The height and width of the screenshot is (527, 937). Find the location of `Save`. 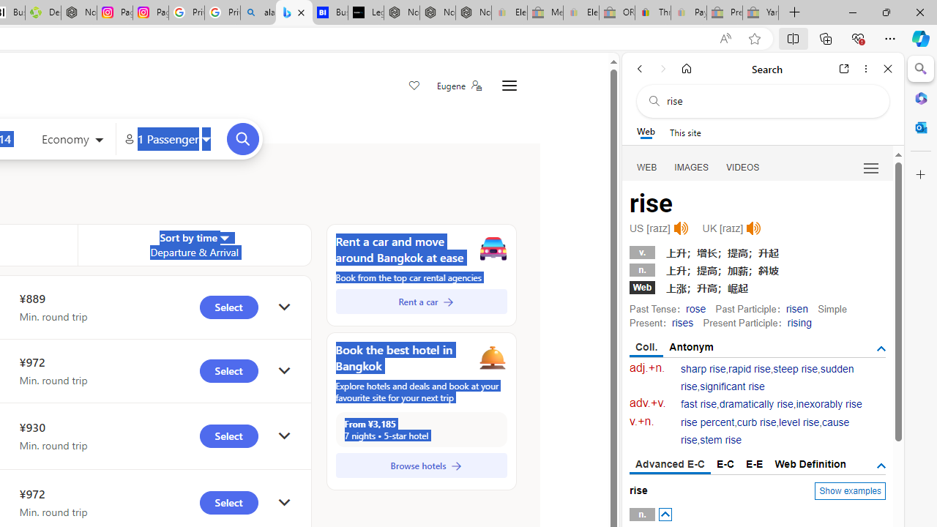

Save is located at coordinates (414, 86).